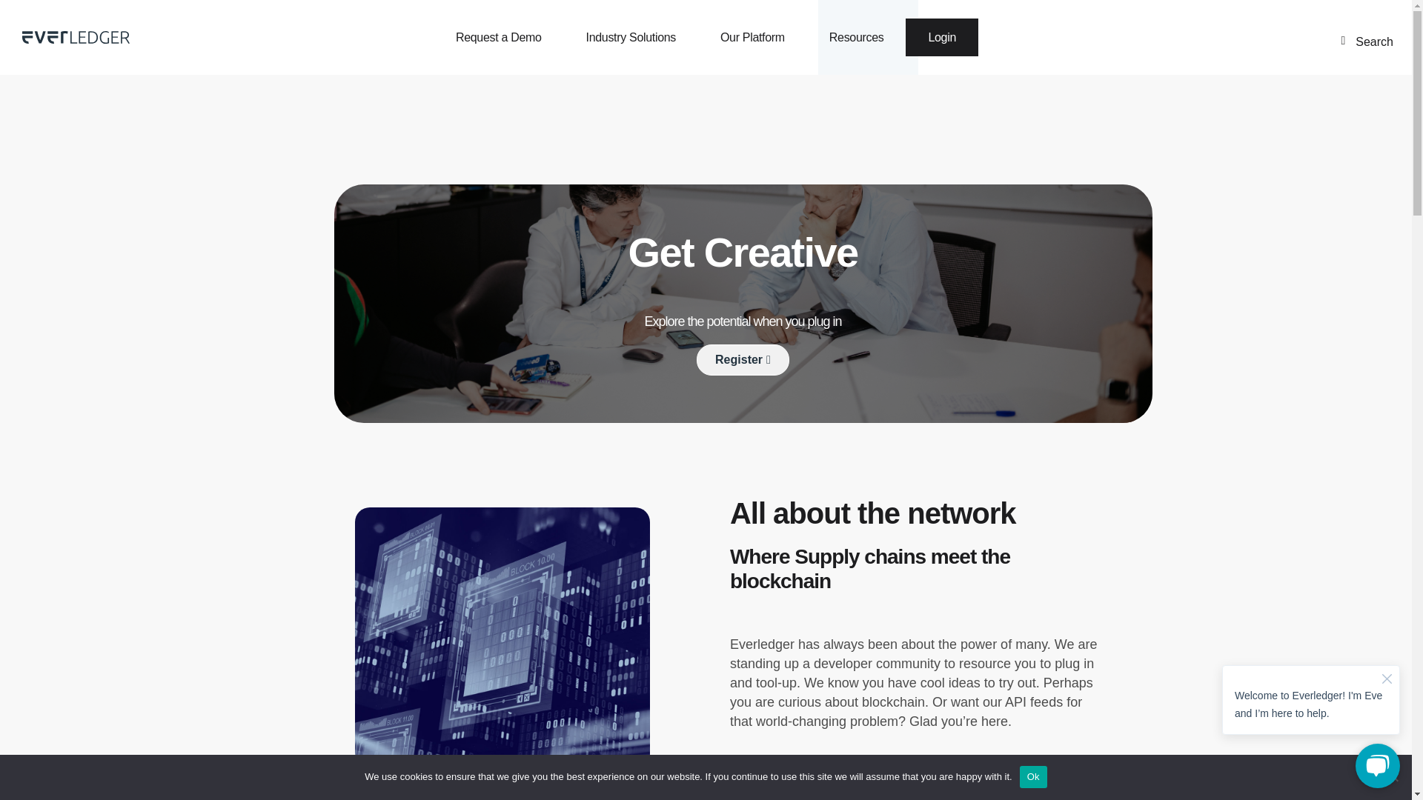  Describe the element at coordinates (857, 37) in the screenshot. I see `Resources` at that location.